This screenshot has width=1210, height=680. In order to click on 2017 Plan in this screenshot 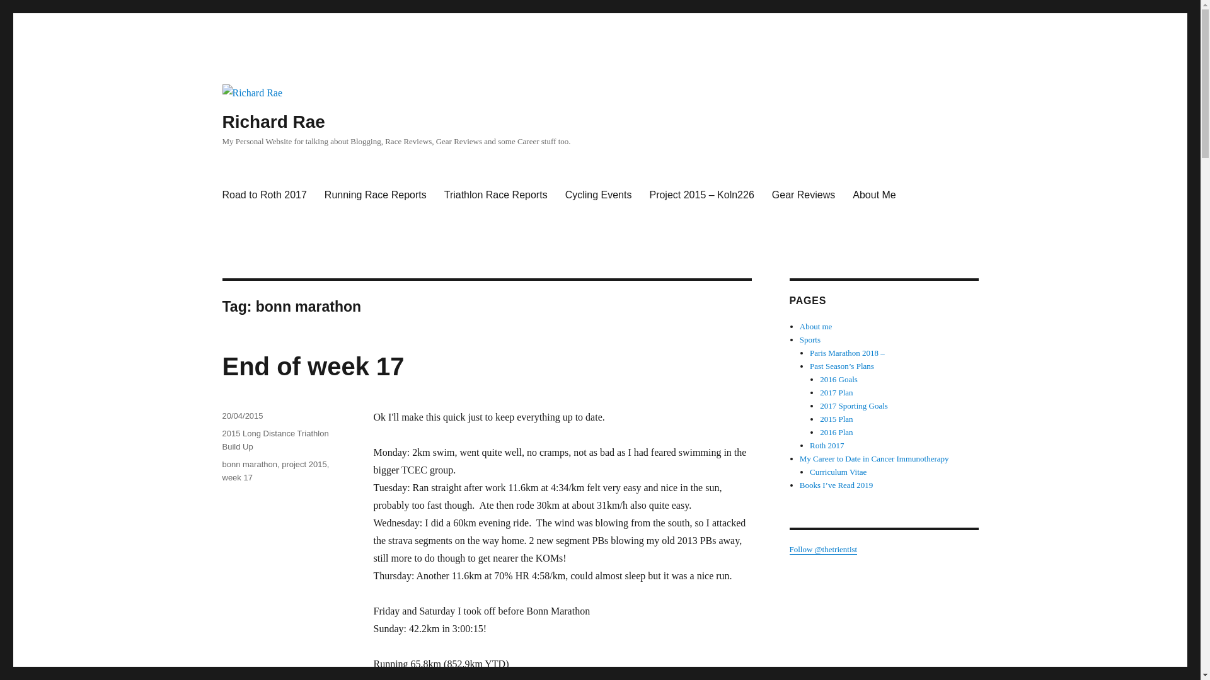, I will do `click(836, 392)`.